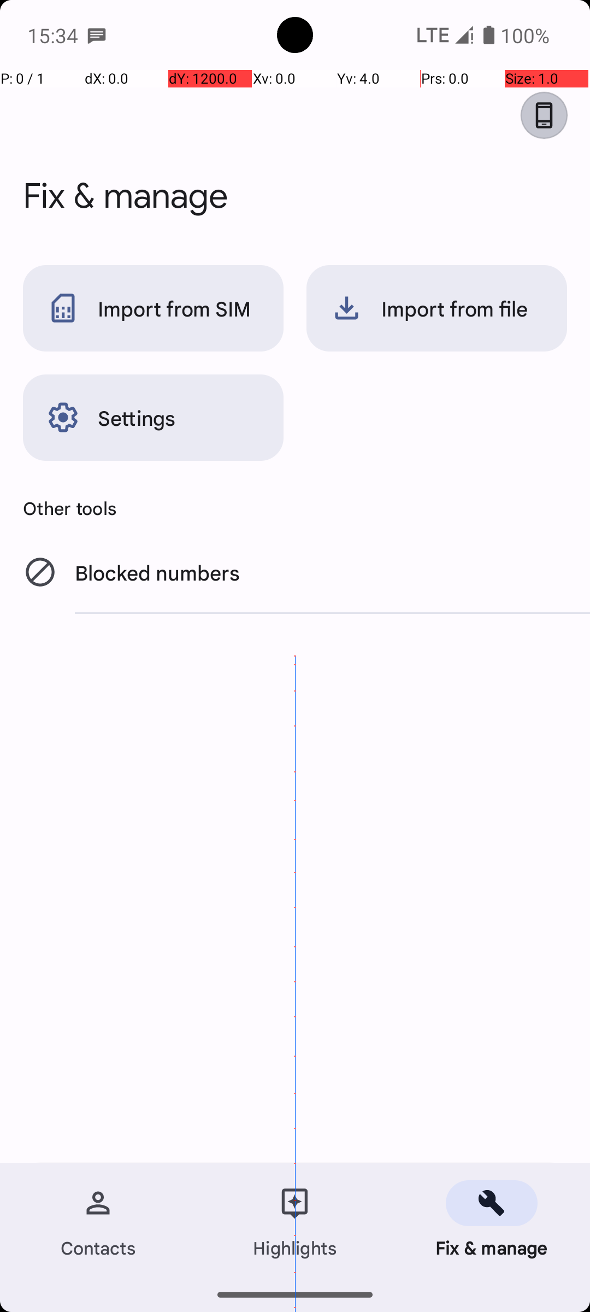  I want to click on Other tools, so click(295, 508).